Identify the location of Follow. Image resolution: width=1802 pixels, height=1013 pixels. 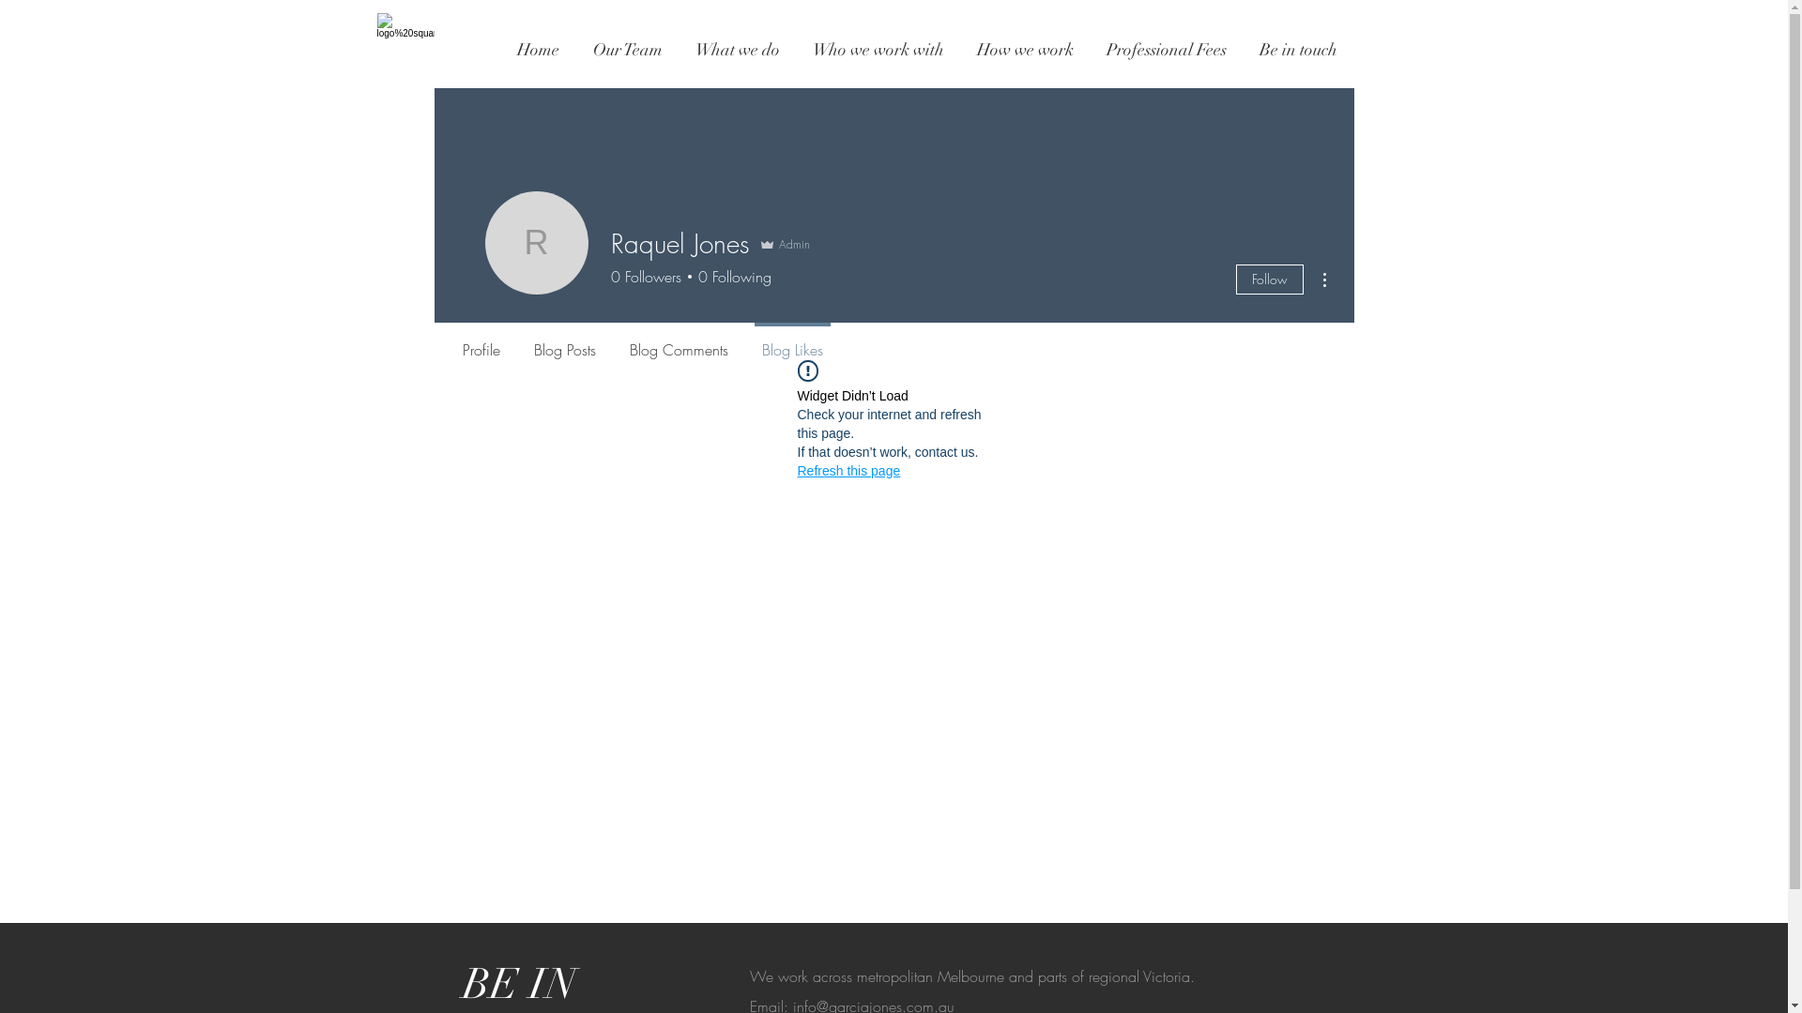
(1269, 280).